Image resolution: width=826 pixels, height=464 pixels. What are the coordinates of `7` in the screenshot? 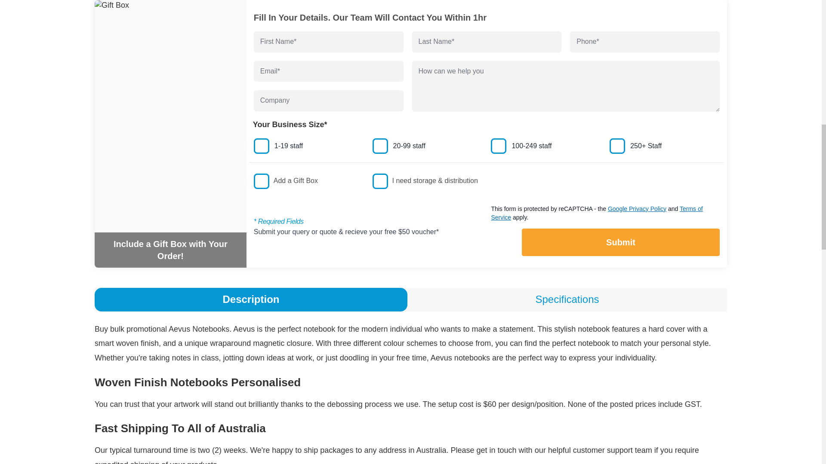 It's located at (498, 146).